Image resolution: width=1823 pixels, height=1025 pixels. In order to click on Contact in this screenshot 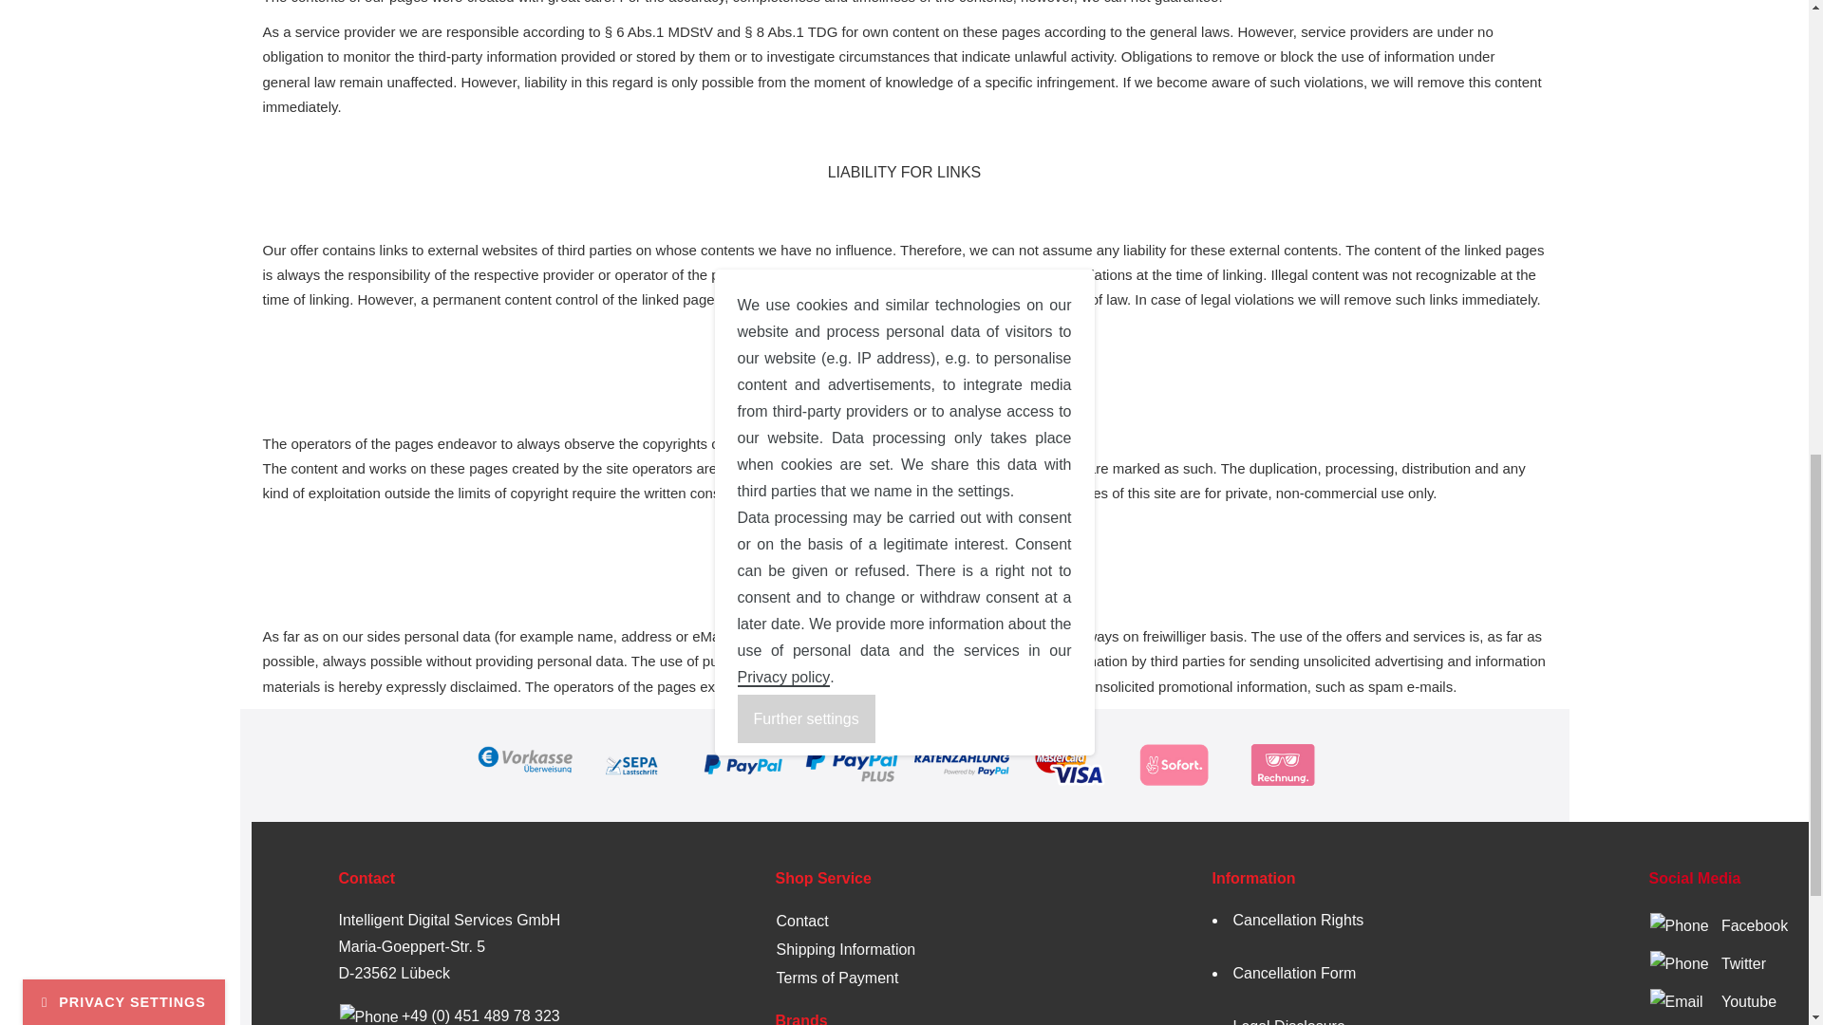, I will do `click(802, 921)`.